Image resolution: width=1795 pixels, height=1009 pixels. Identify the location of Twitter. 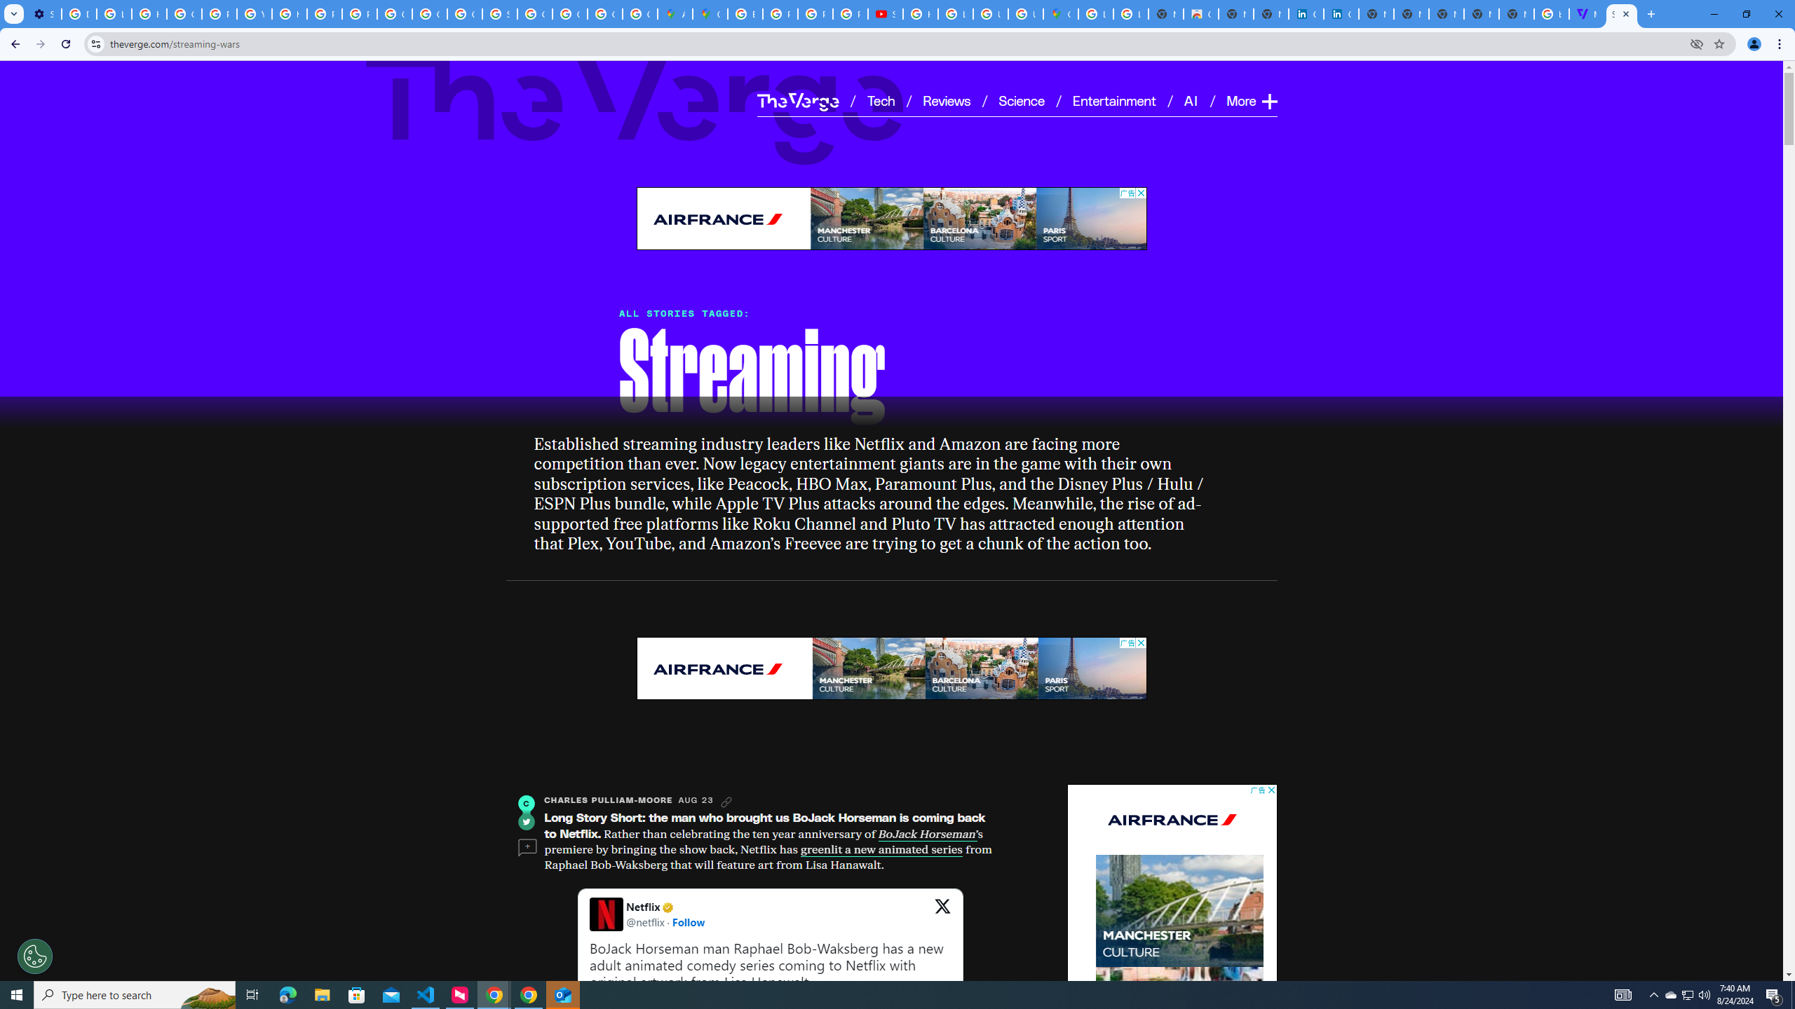
(526, 822).